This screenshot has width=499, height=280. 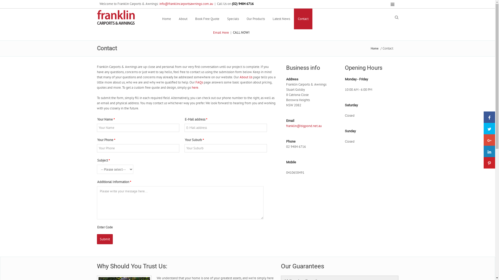 What do you see at coordinates (246, 77) in the screenshot?
I see `About Us` at bounding box center [246, 77].